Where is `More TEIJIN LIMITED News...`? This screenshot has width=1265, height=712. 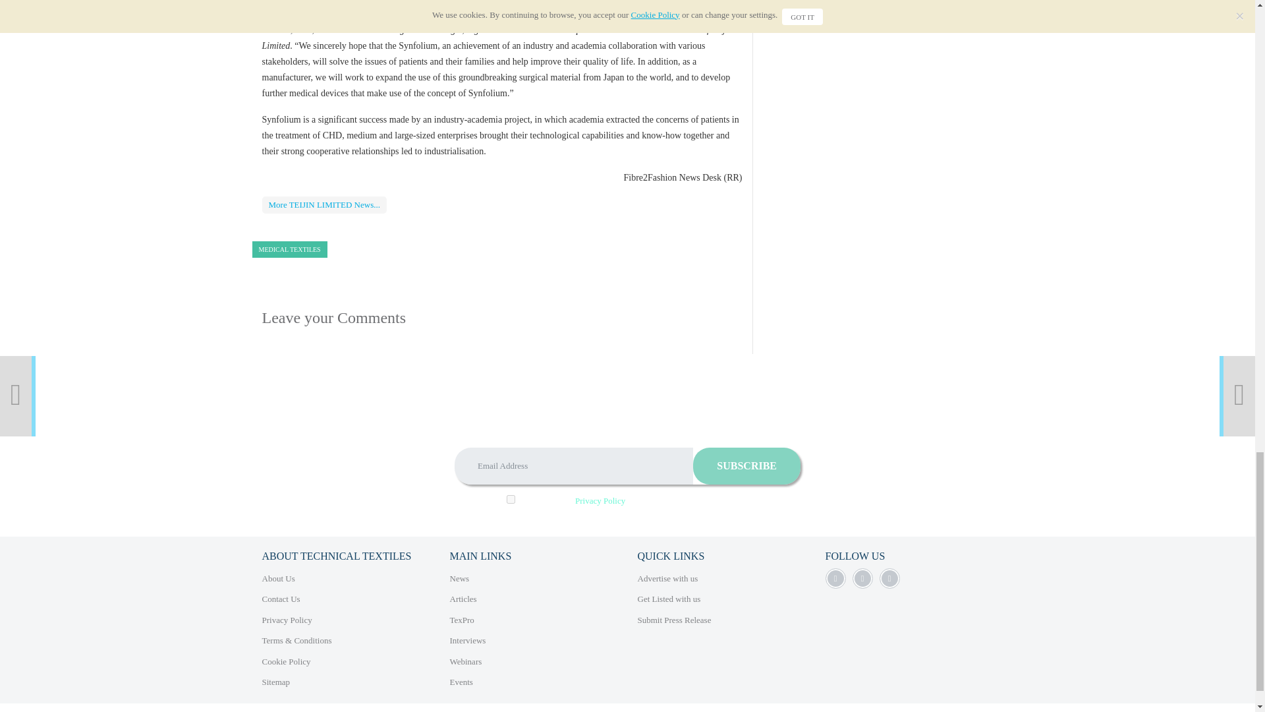
More TEIJIN LIMITED News... is located at coordinates (324, 205).